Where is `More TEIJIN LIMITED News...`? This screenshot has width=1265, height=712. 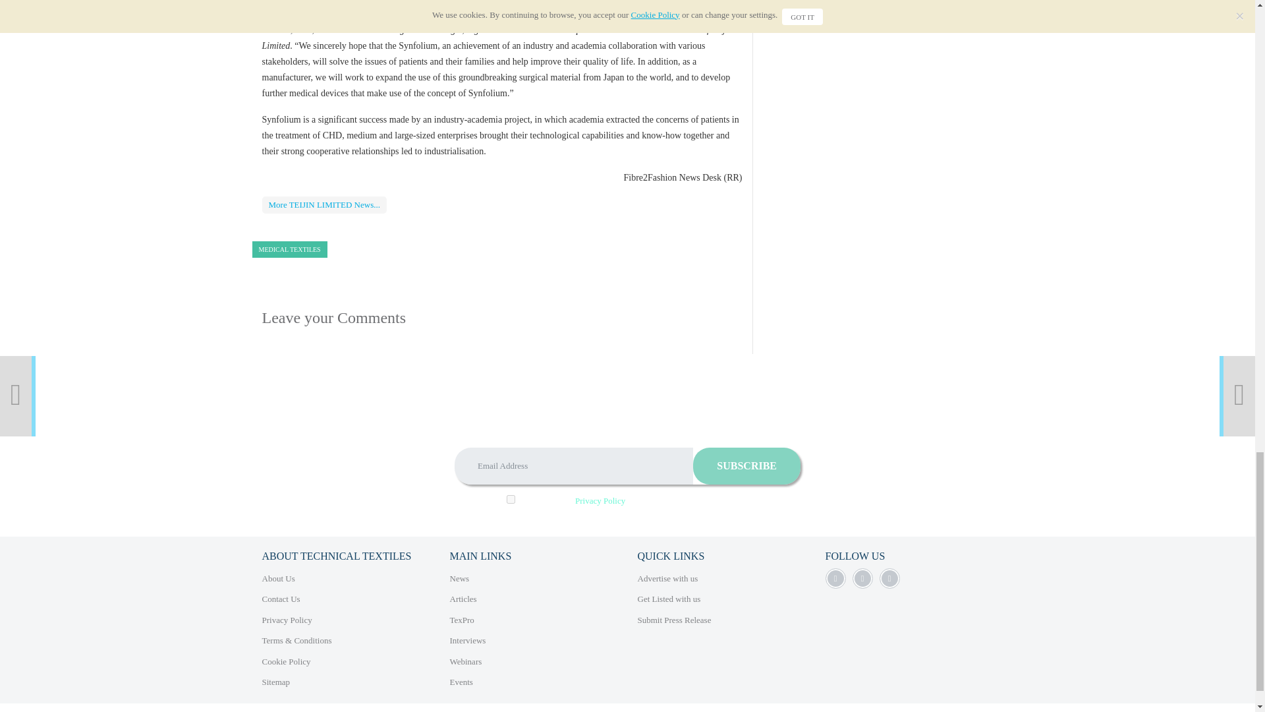
More TEIJIN LIMITED News... is located at coordinates (324, 205).